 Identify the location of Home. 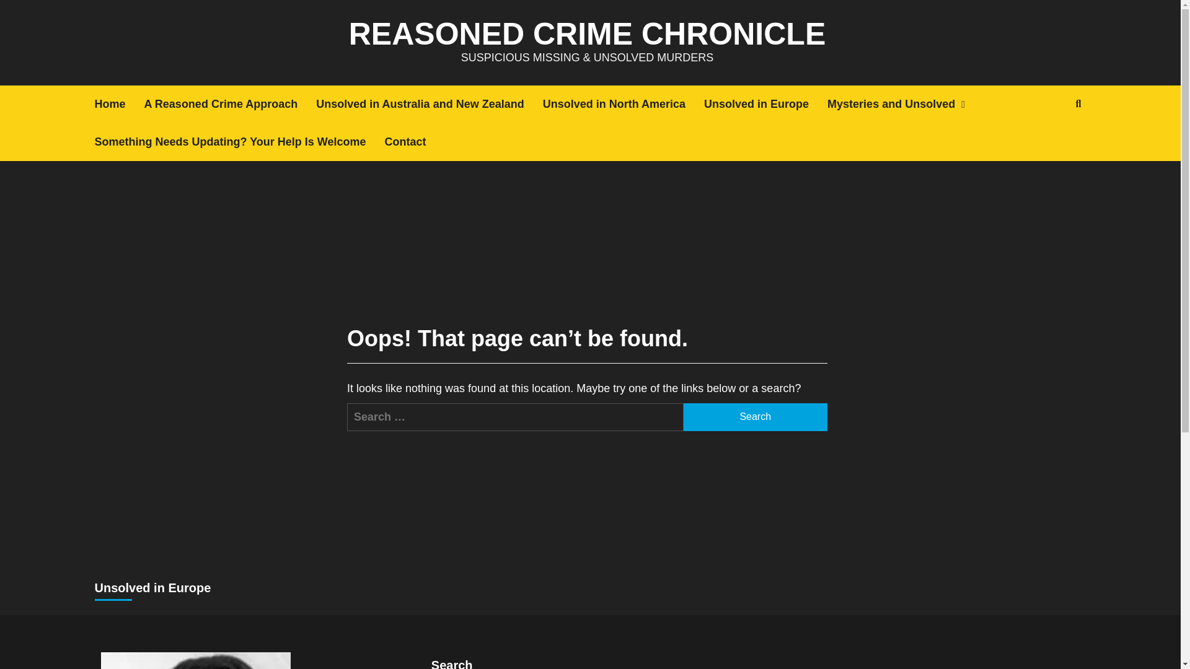
(119, 104).